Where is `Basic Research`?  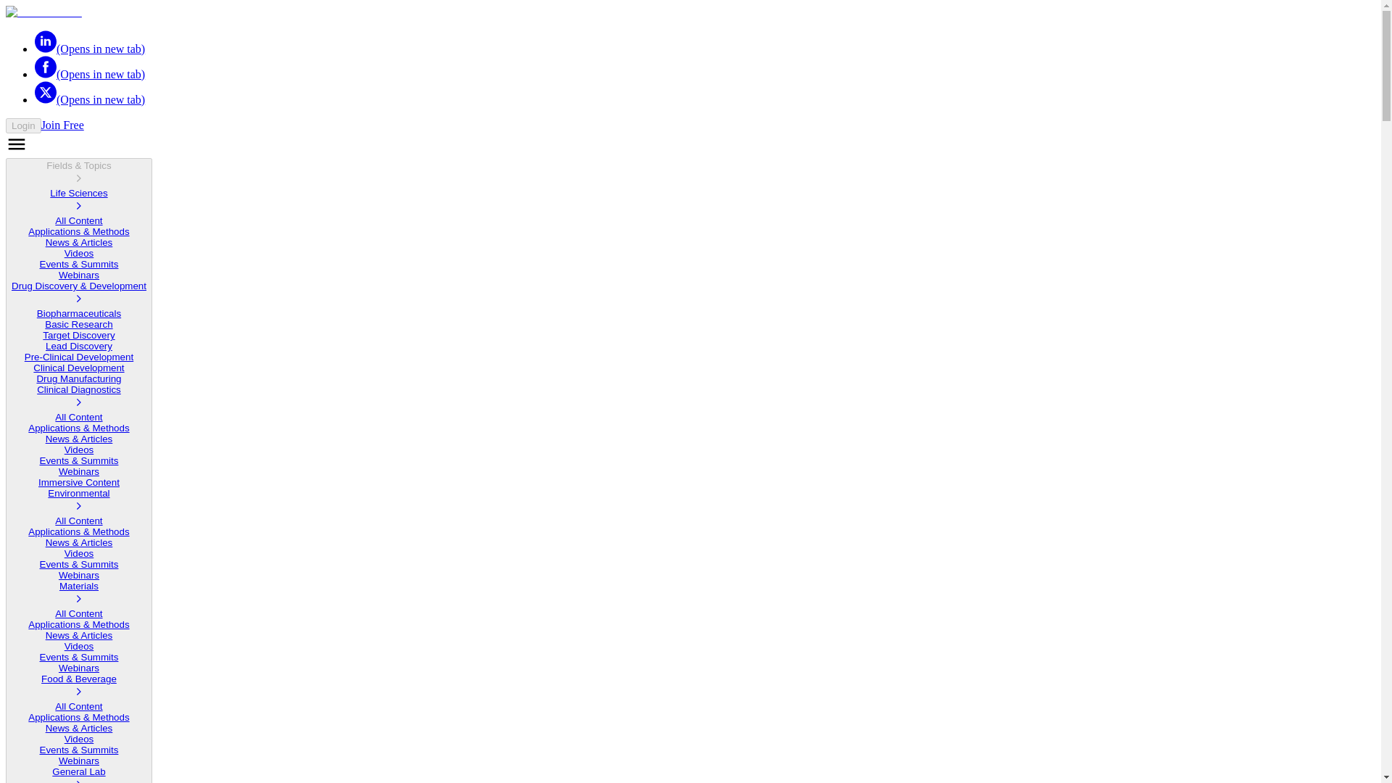
Basic Research is located at coordinates (78, 323).